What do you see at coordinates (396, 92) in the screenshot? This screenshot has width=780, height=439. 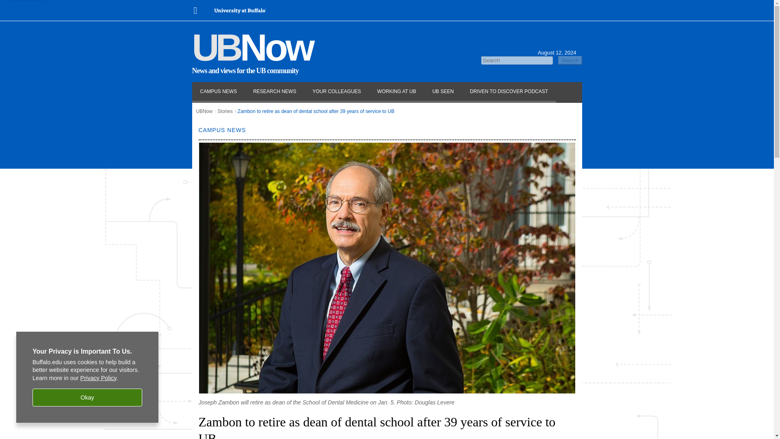 I see `WORKING AT UB` at bounding box center [396, 92].